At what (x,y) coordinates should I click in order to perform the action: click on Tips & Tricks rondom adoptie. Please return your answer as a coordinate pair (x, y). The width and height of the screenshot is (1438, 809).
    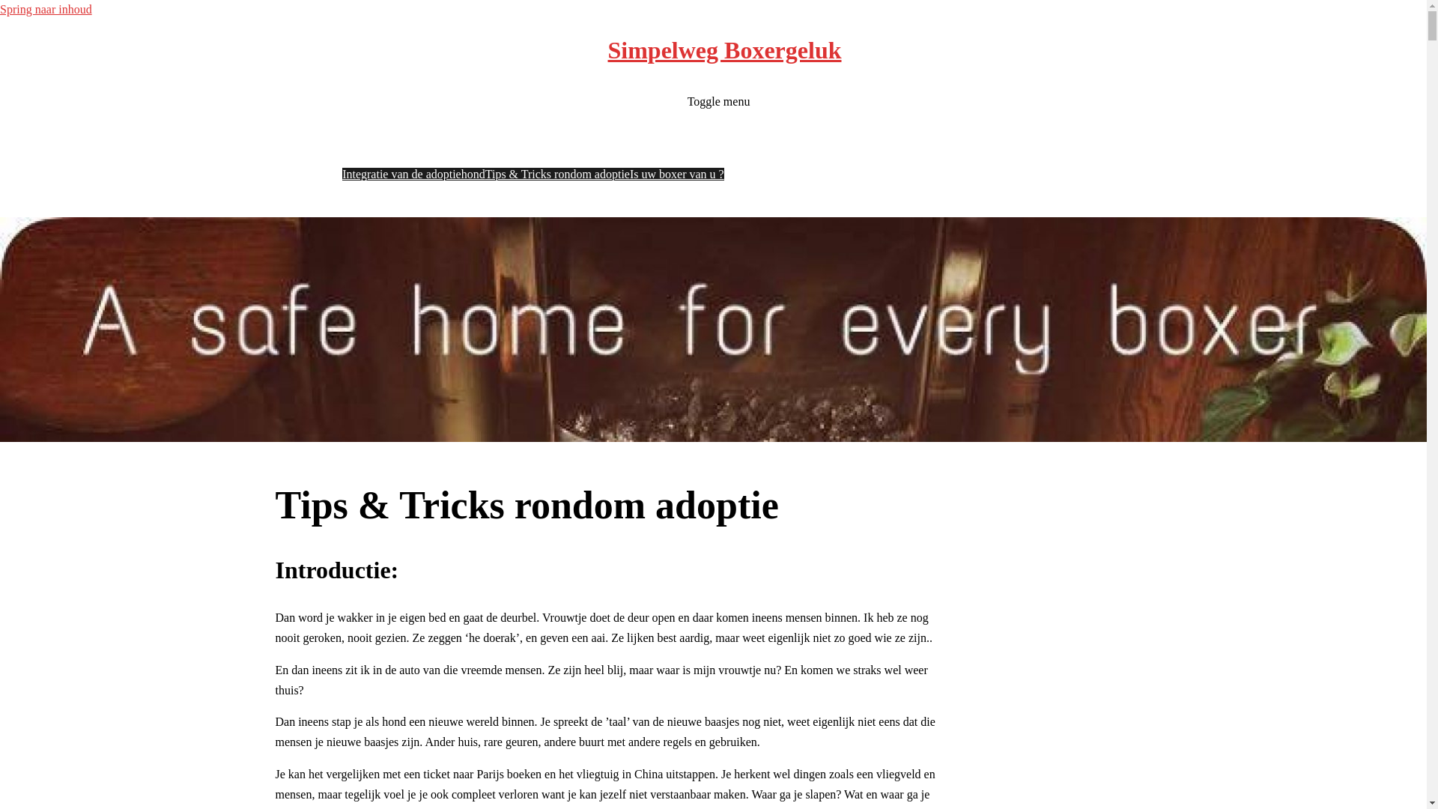
    Looking at the image, I should click on (557, 174).